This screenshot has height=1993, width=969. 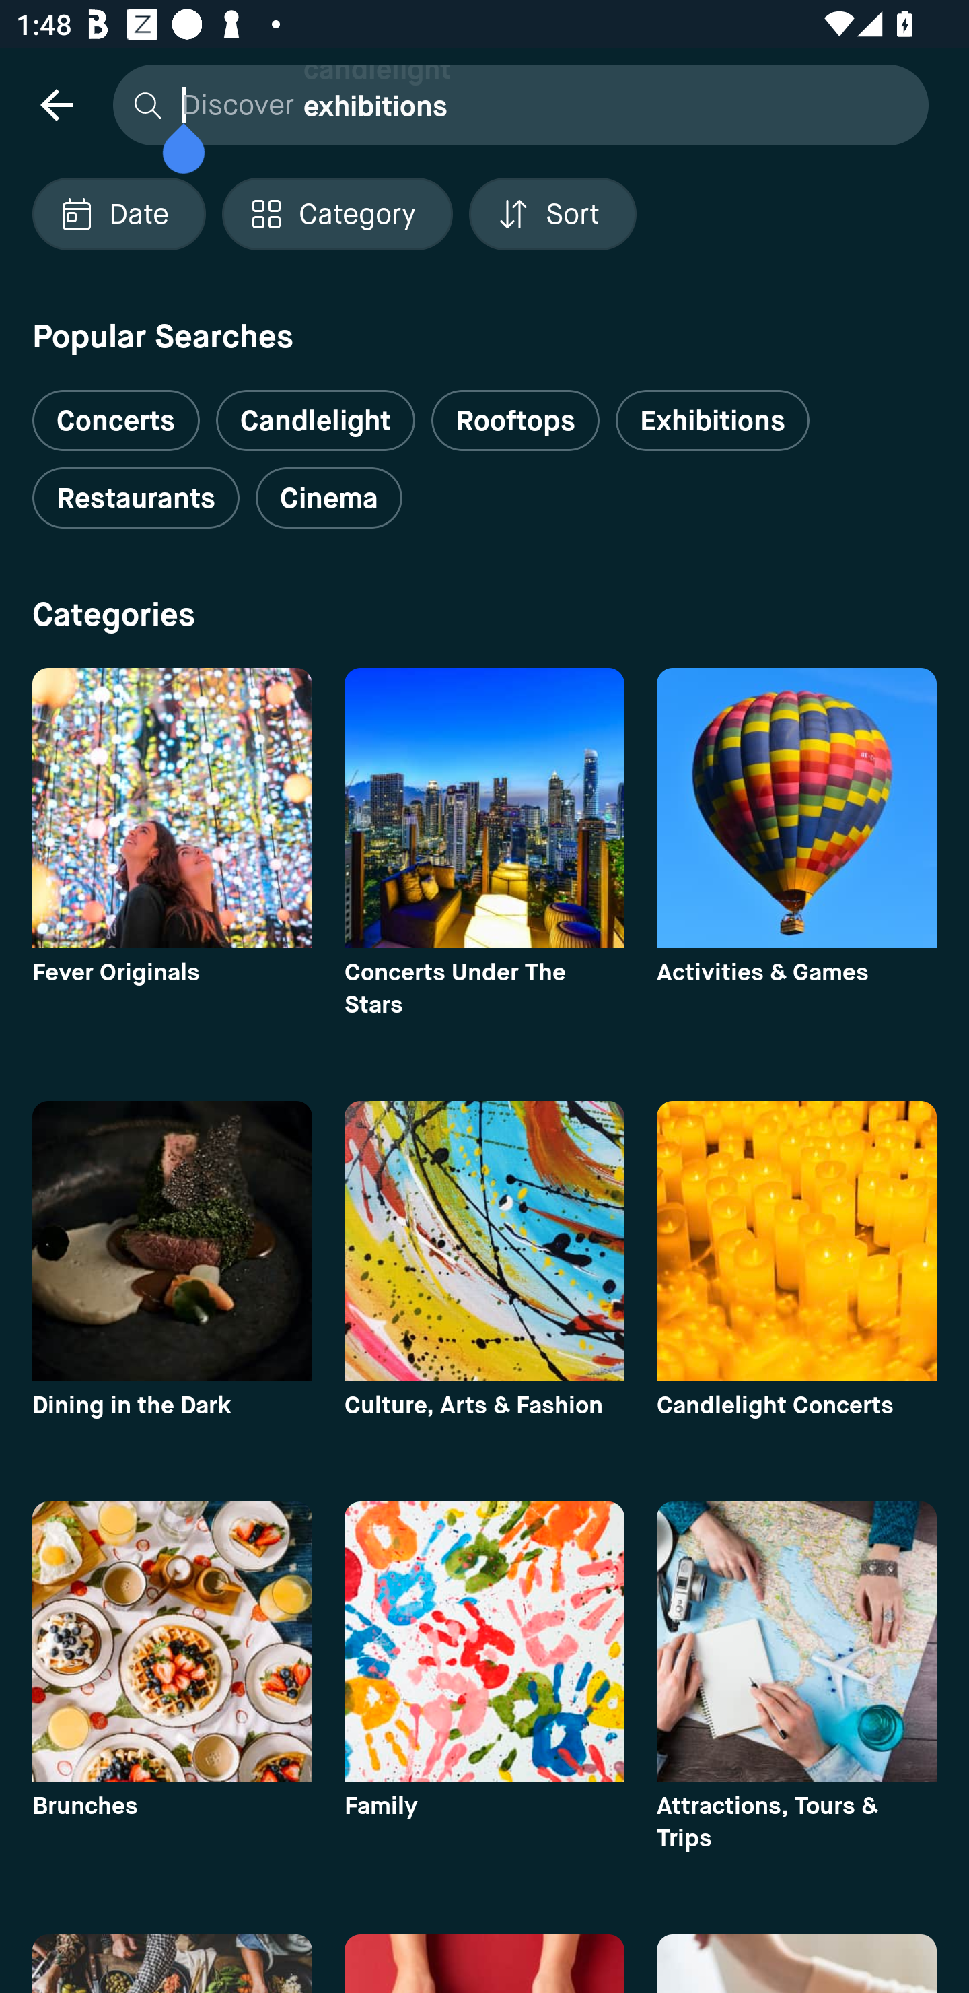 What do you see at coordinates (552, 214) in the screenshot?
I see `Localized description Sort` at bounding box center [552, 214].